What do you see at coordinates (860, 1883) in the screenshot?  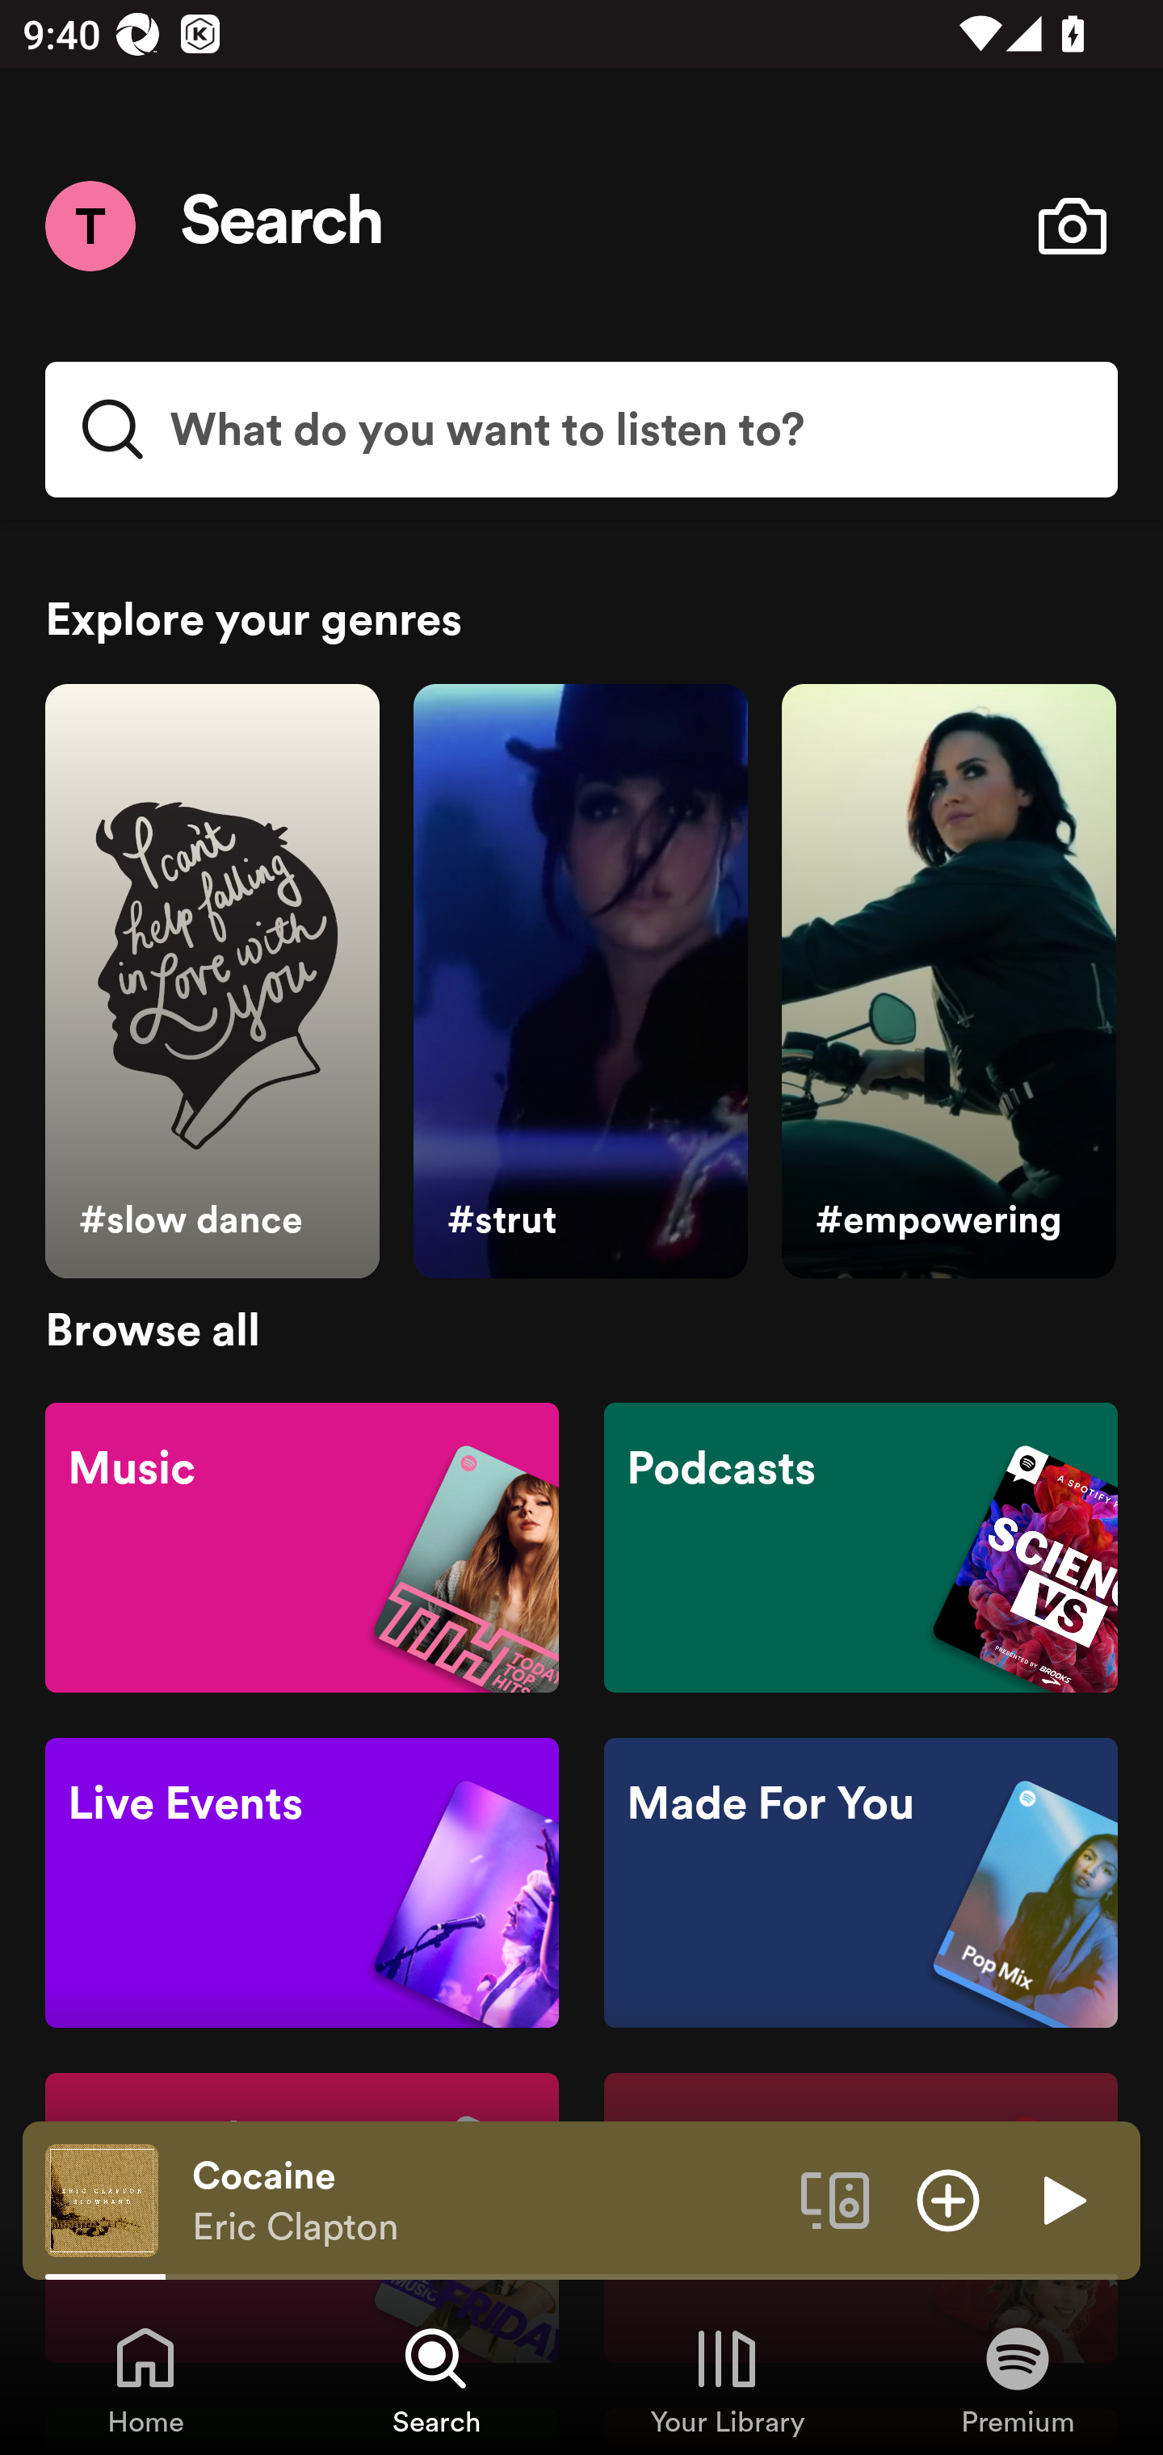 I see `Made For You` at bounding box center [860, 1883].